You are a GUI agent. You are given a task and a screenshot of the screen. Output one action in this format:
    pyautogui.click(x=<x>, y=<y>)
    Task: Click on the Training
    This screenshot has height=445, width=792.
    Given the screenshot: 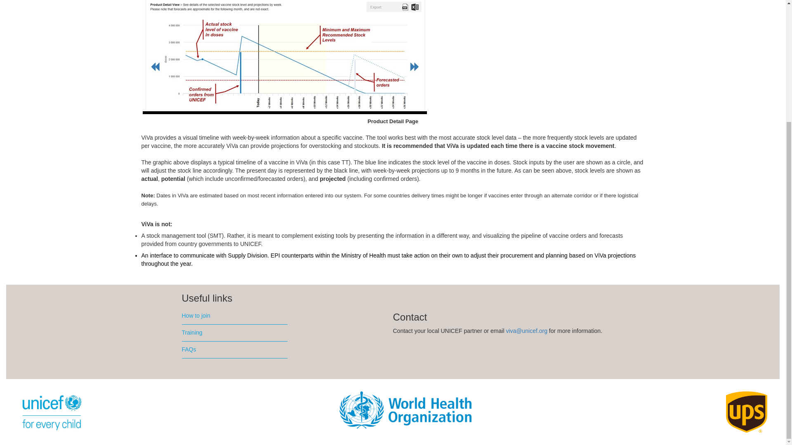 What is the action you would take?
    pyautogui.click(x=234, y=333)
    